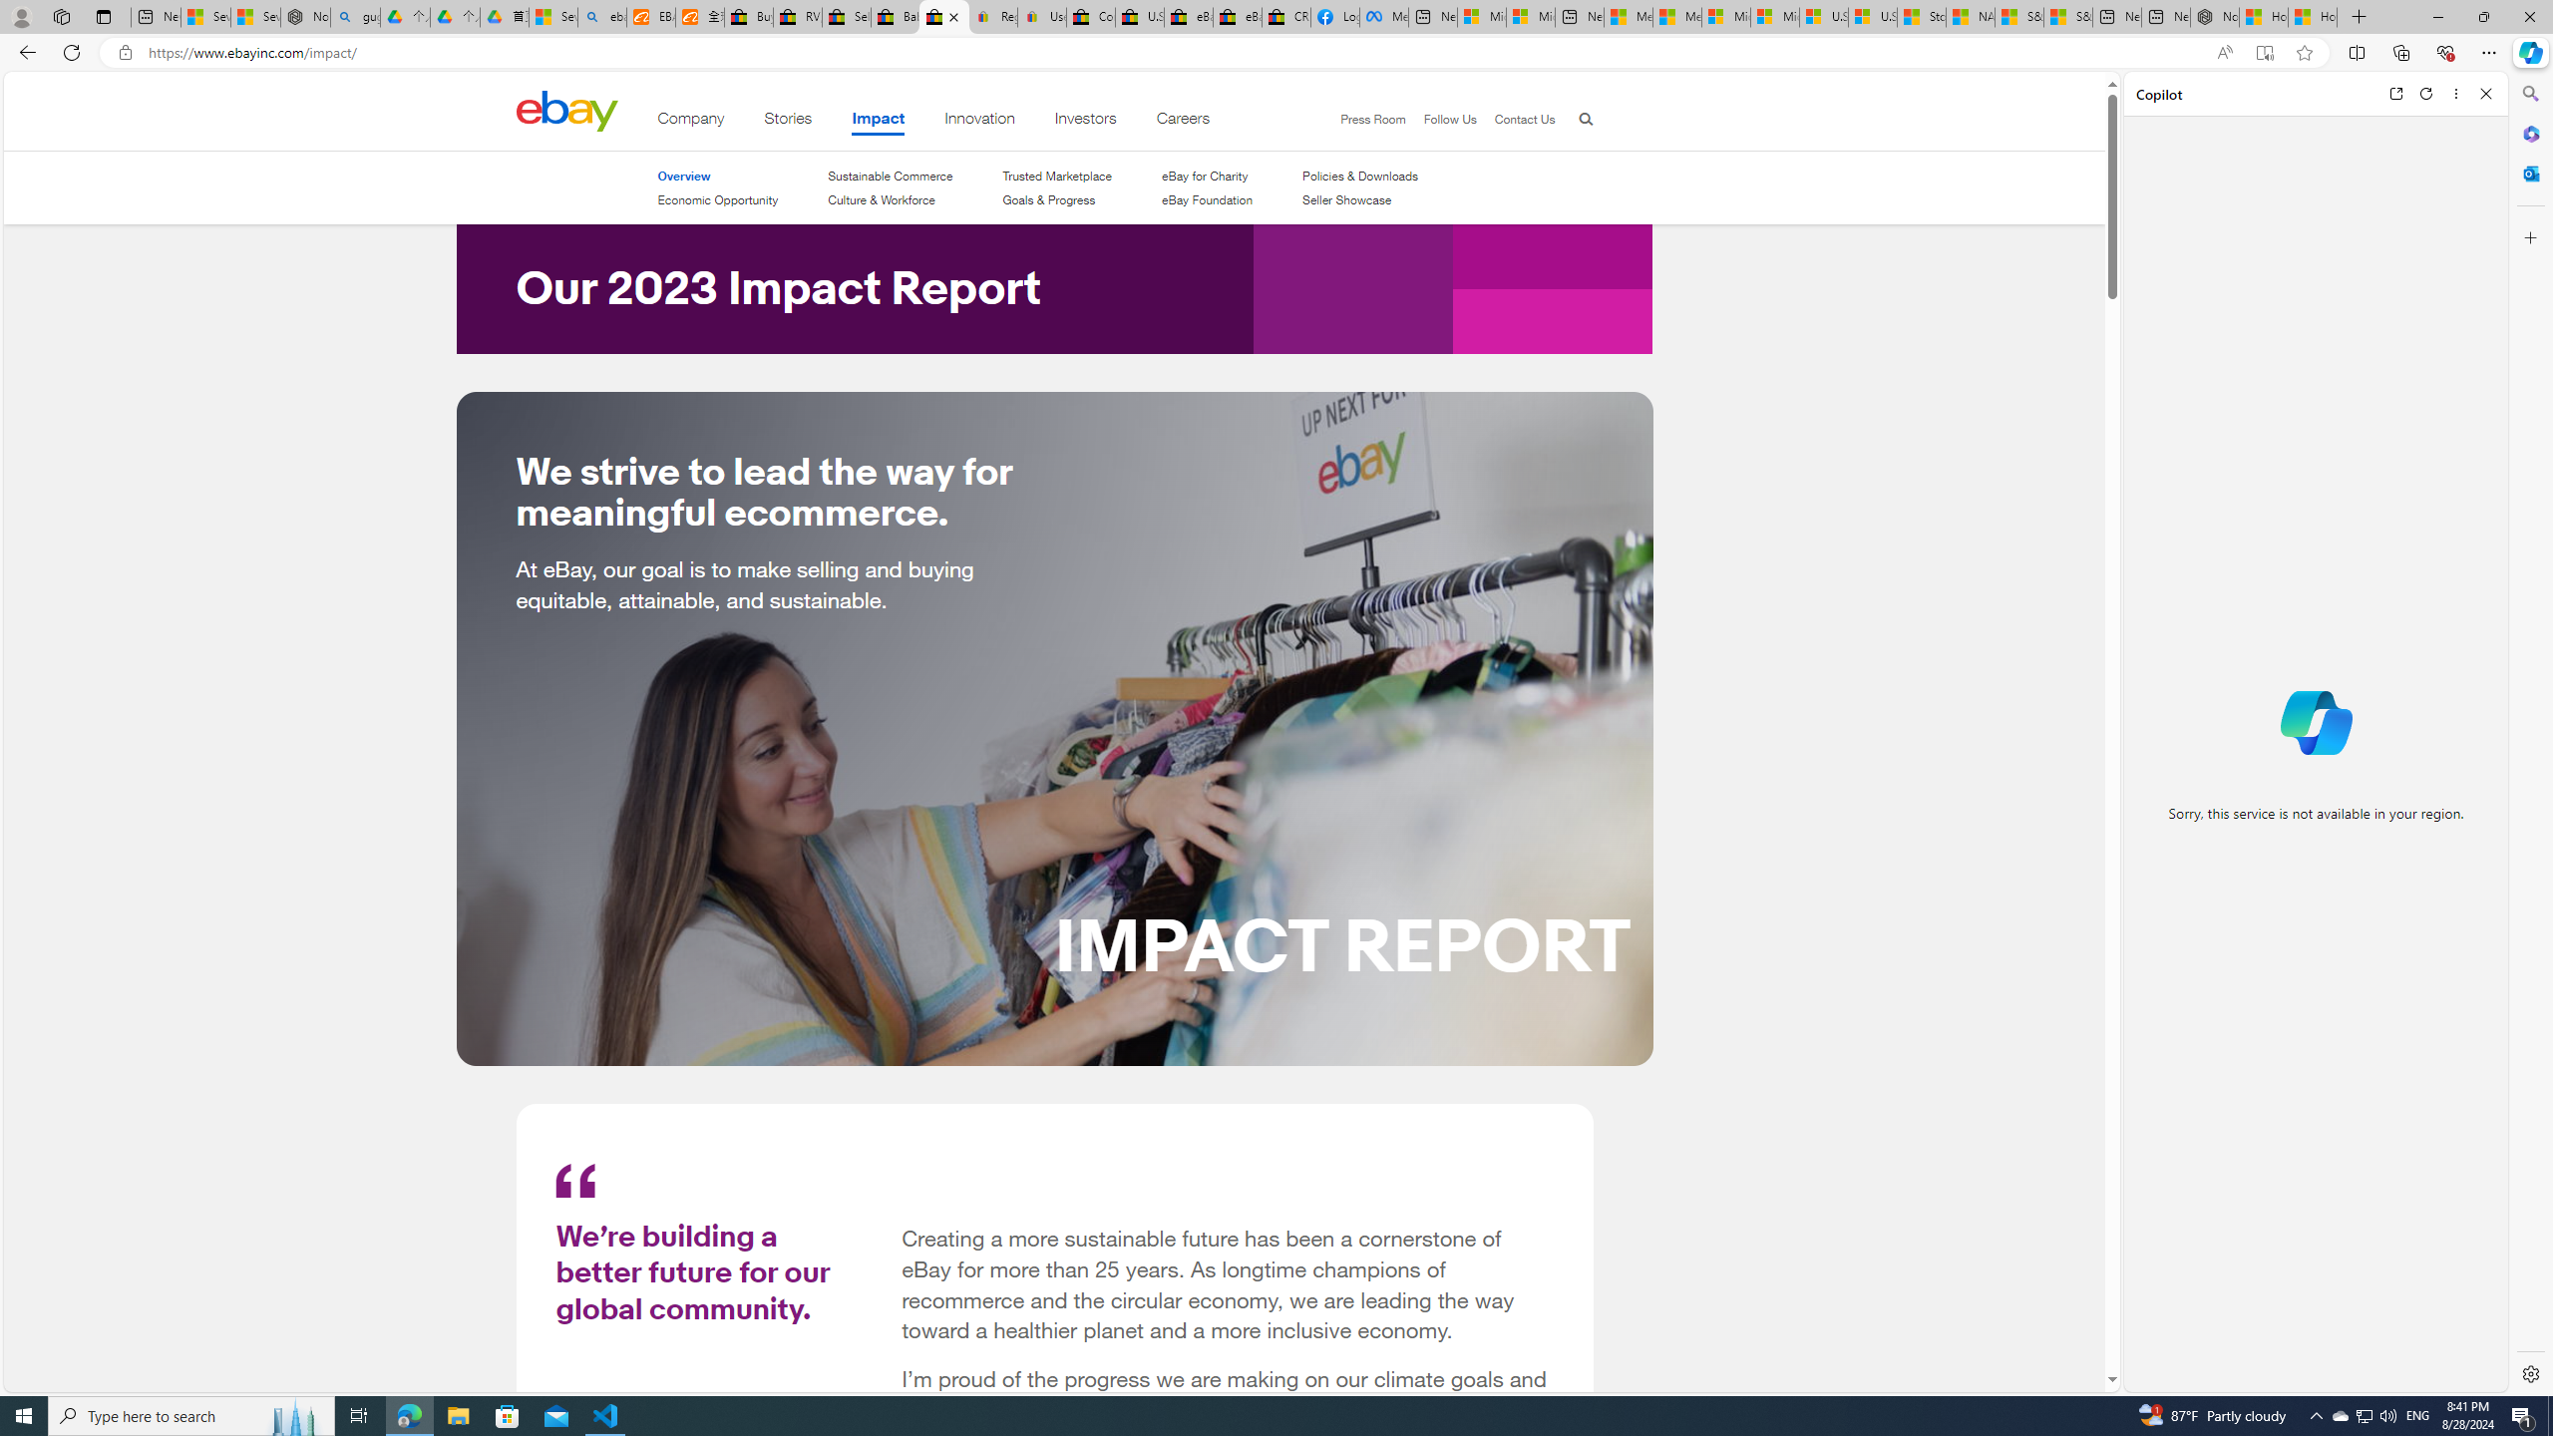  Describe the element at coordinates (716, 199) in the screenshot. I see `Economic Opportunity` at that location.